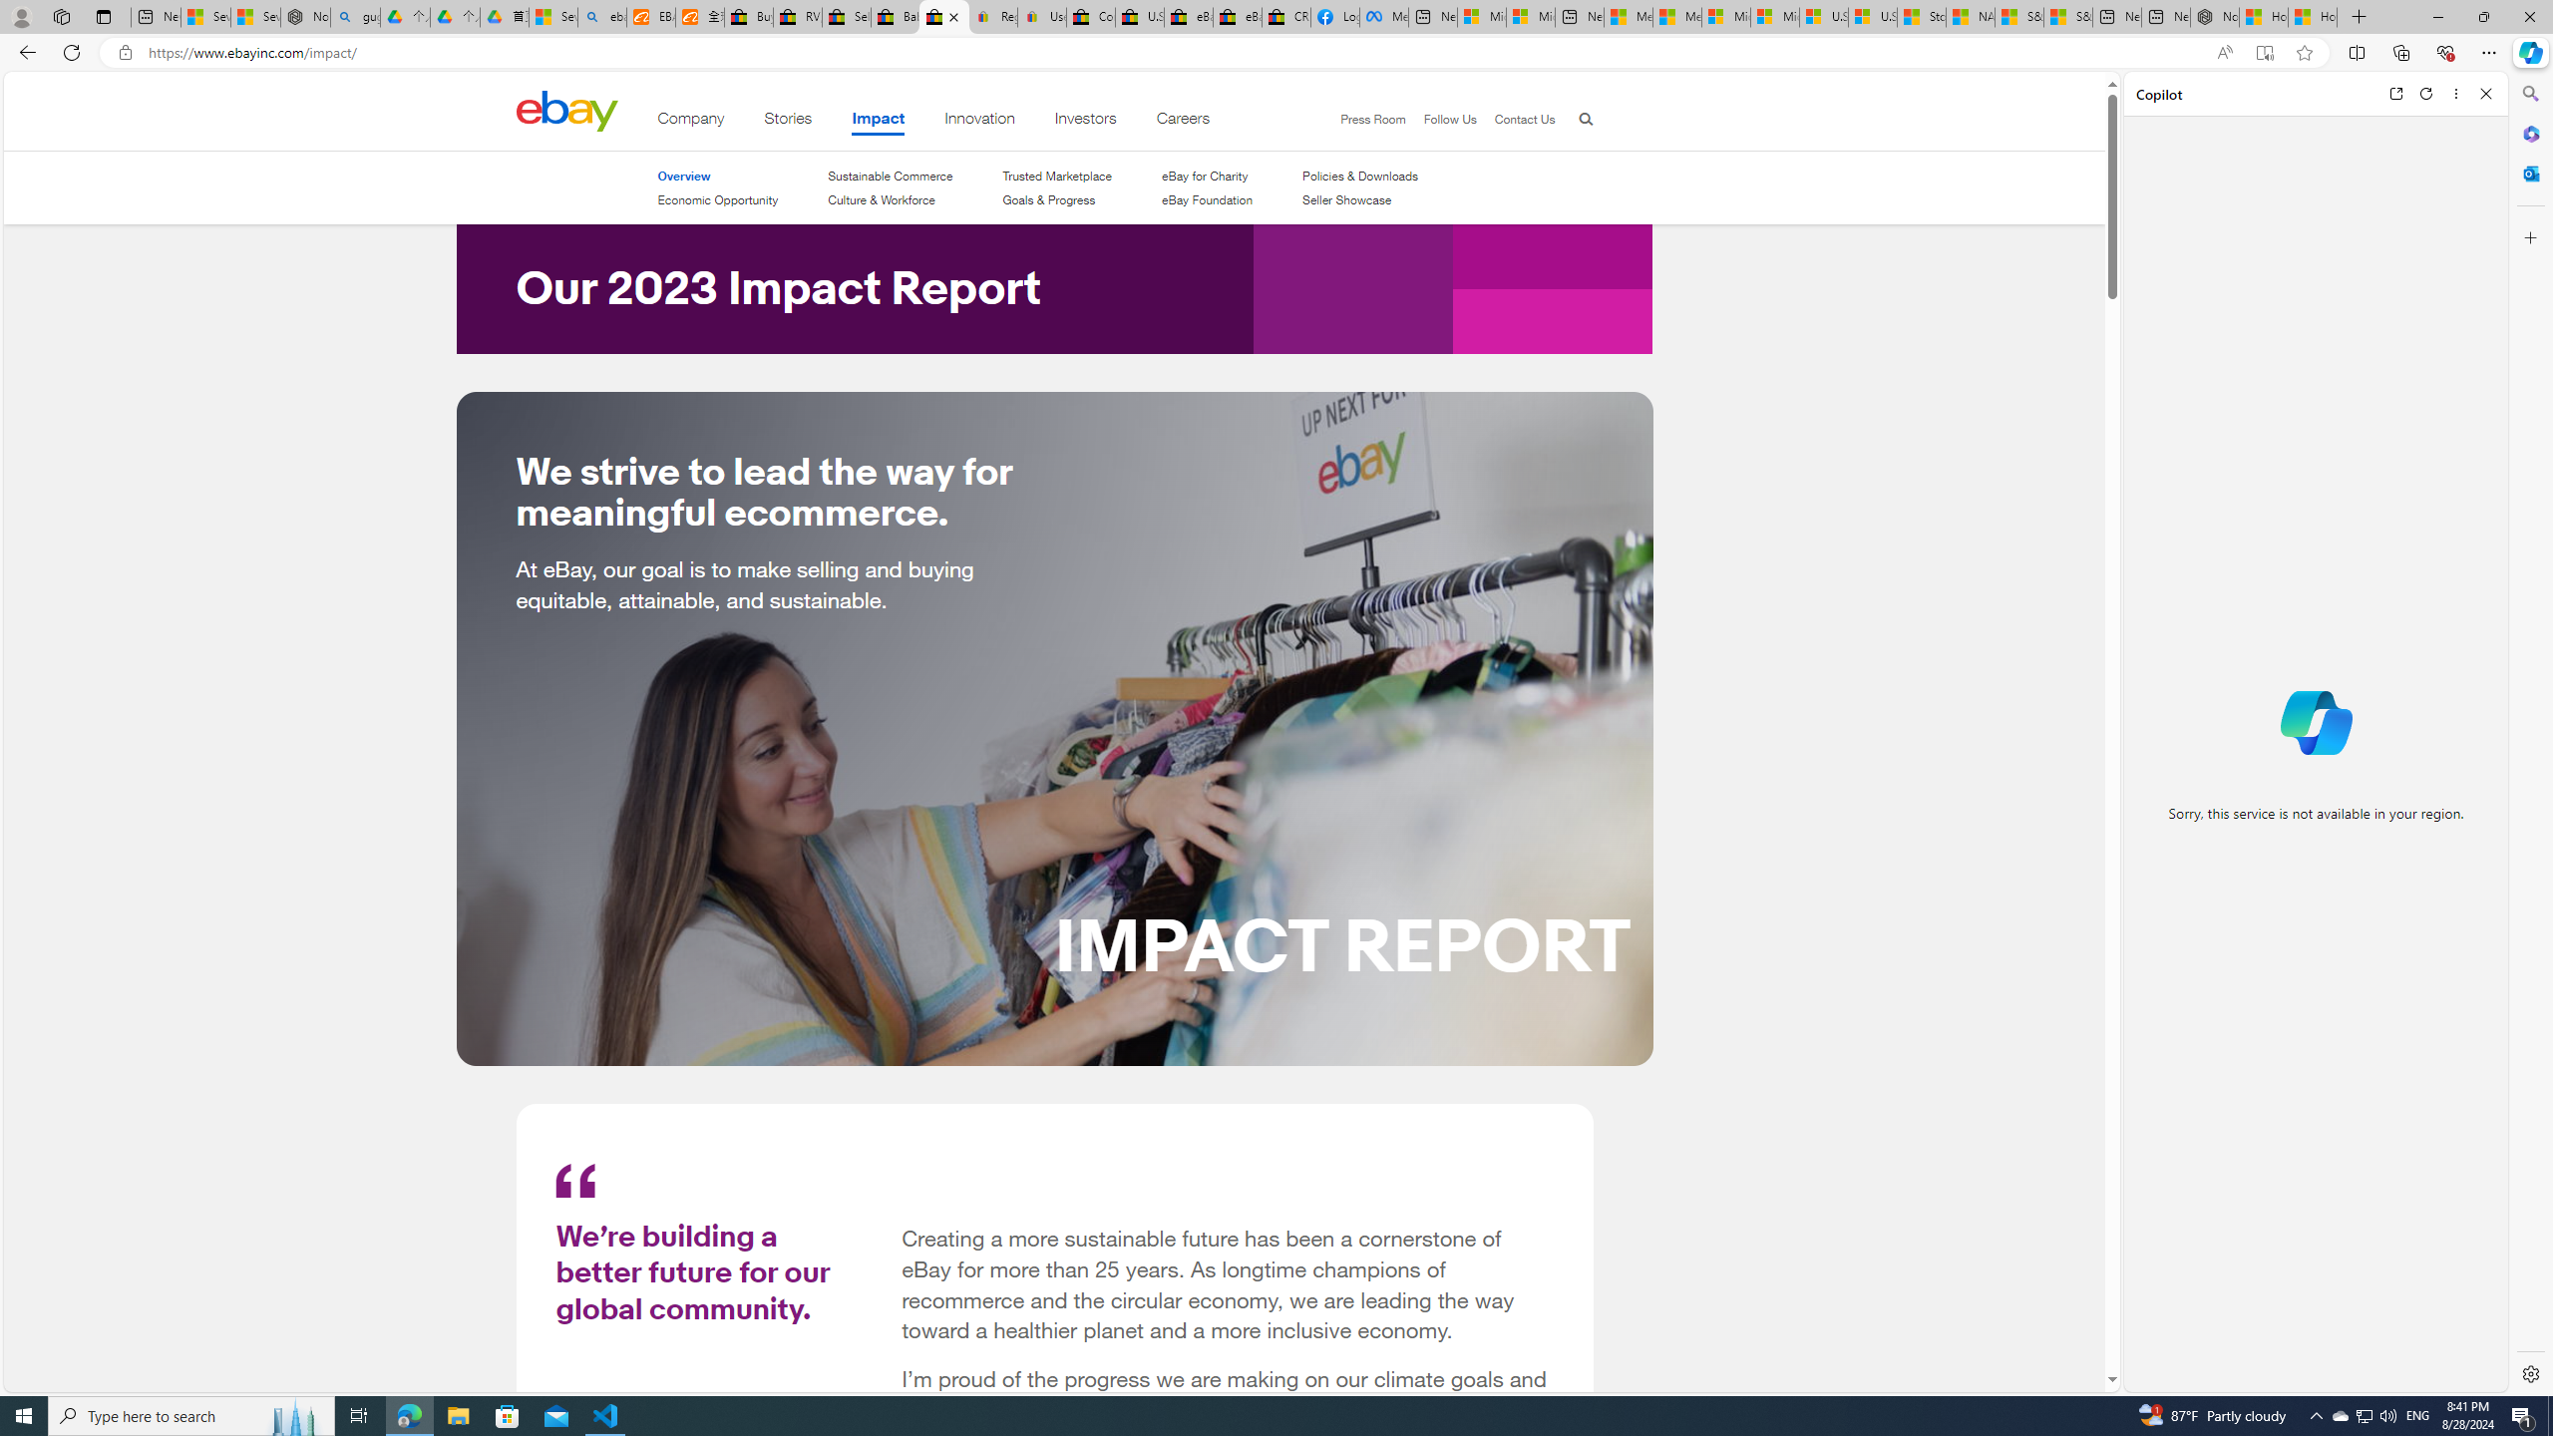  Describe the element at coordinates (716, 199) in the screenshot. I see `Economic Opportunity` at that location.